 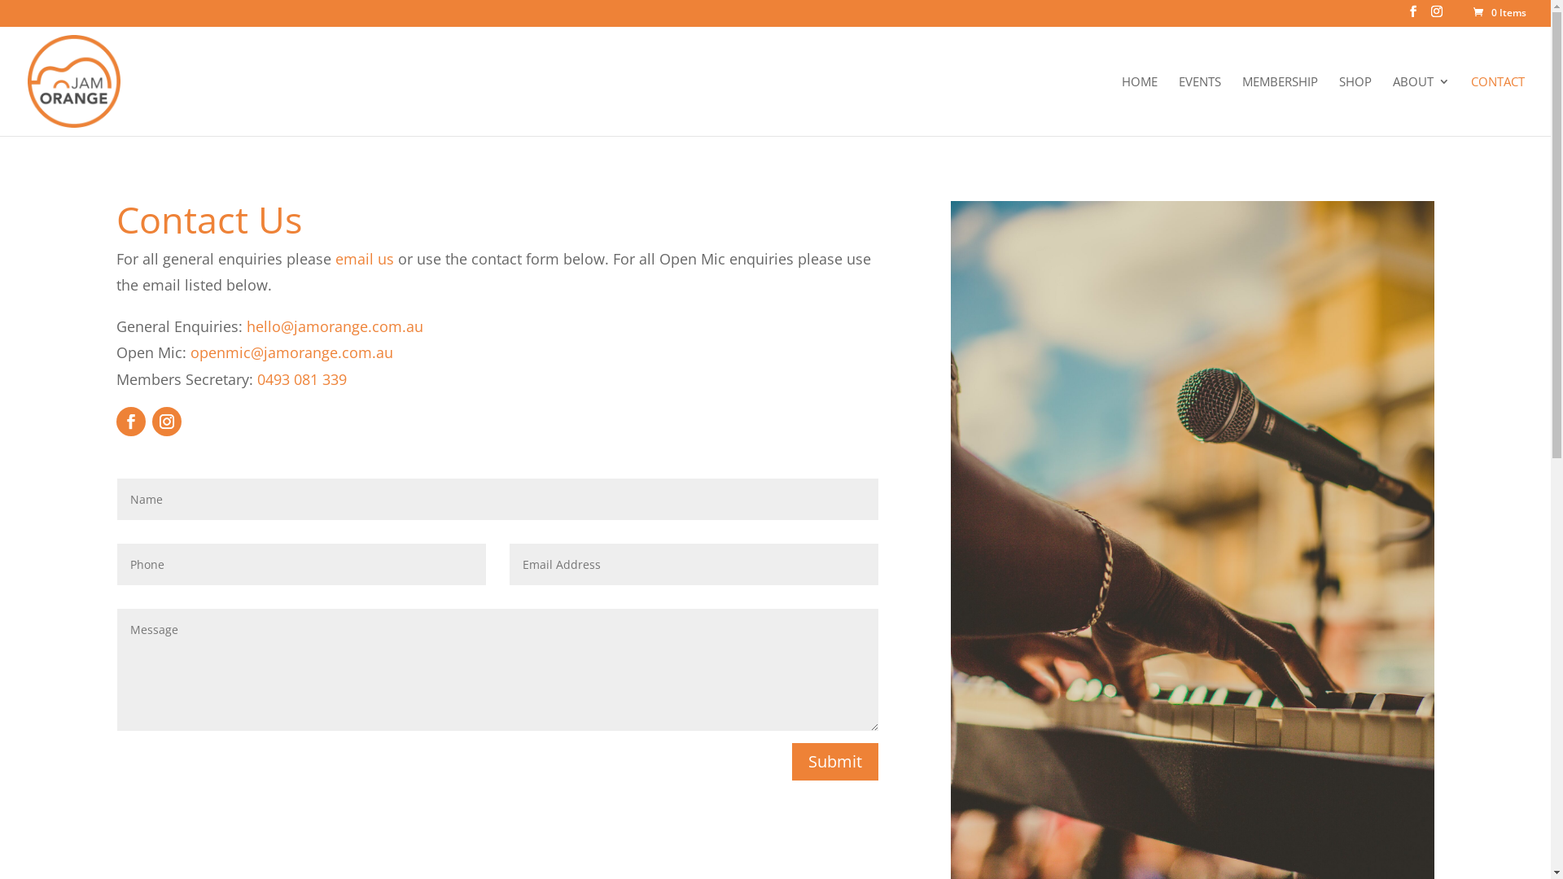 I want to click on EVENTS, so click(x=1200, y=105).